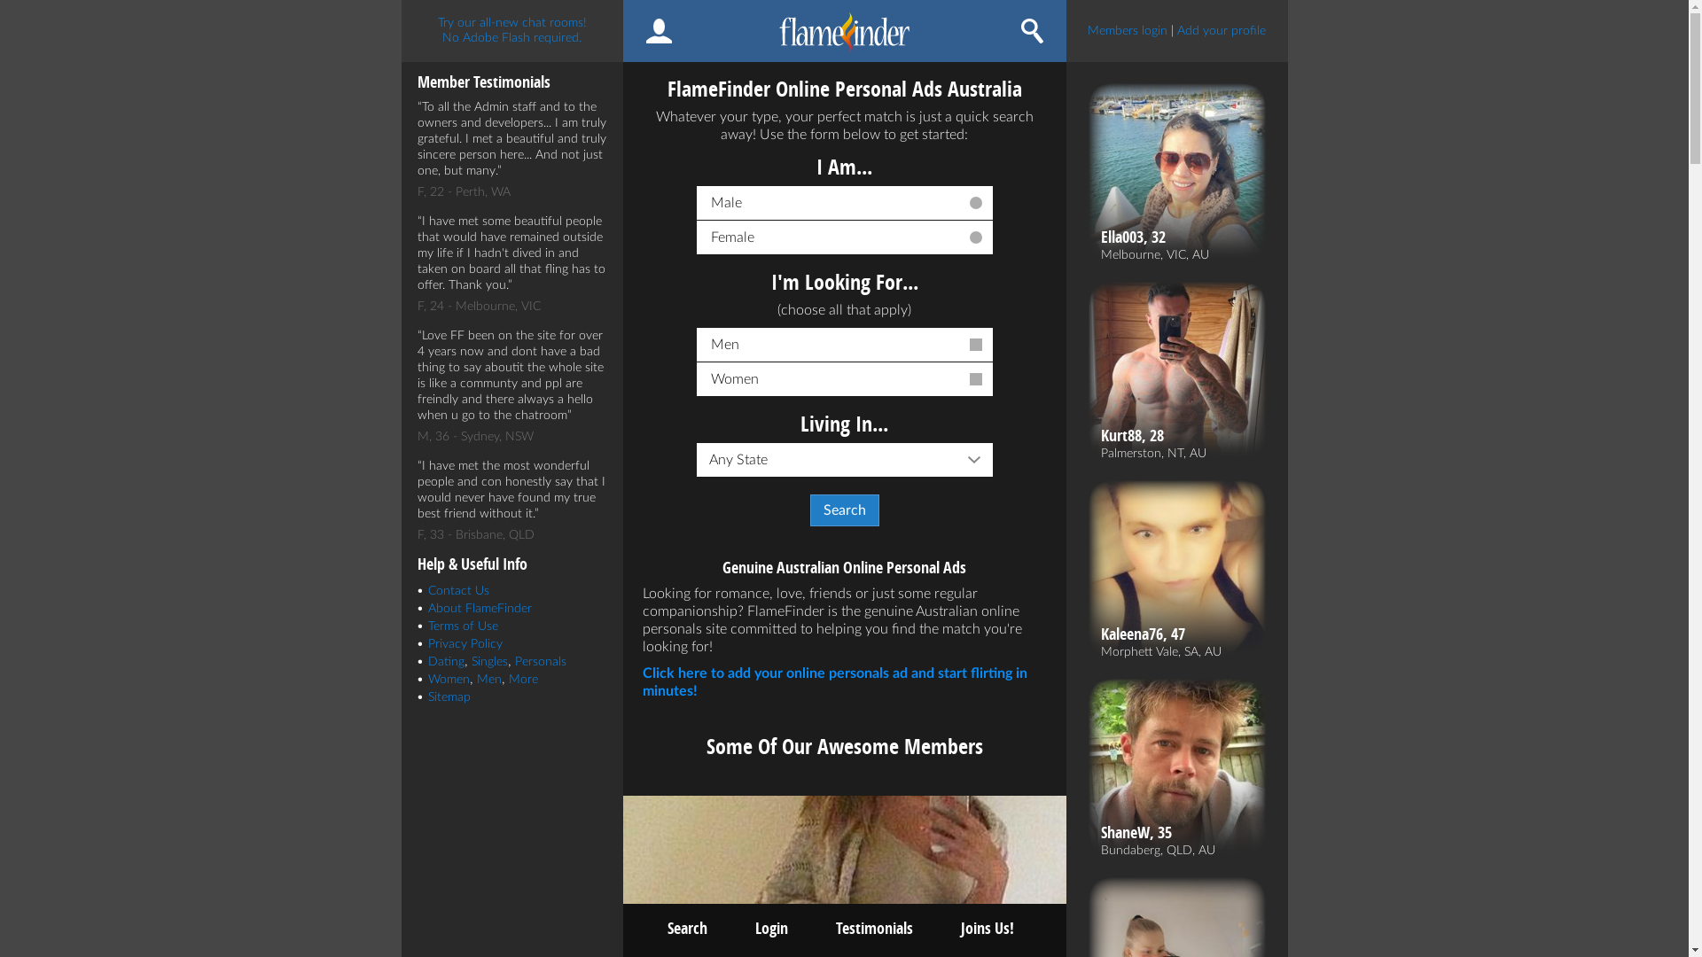  What do you see at coordinates (1158, 833) in the screenshot?
I see `ShaneW, 35` at bounding box center [1158, 833].